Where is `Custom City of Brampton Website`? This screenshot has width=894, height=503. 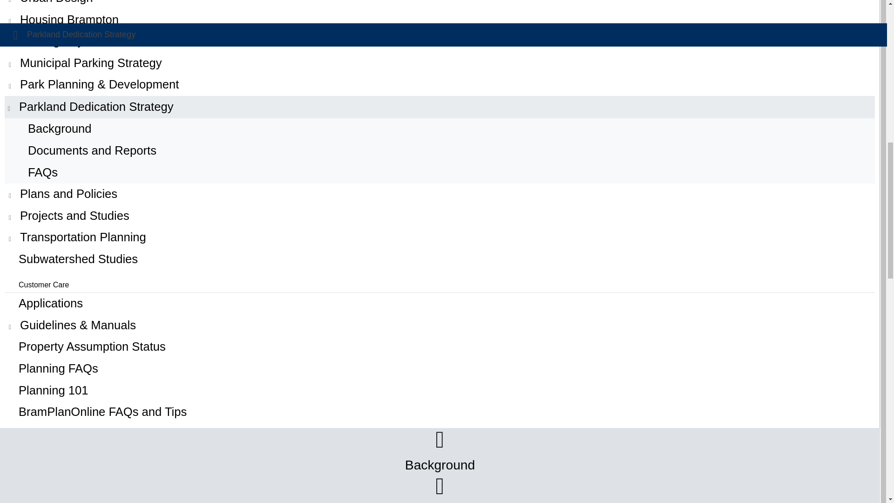
Custom City of Brampton Website is located at coordinates (440, 85).